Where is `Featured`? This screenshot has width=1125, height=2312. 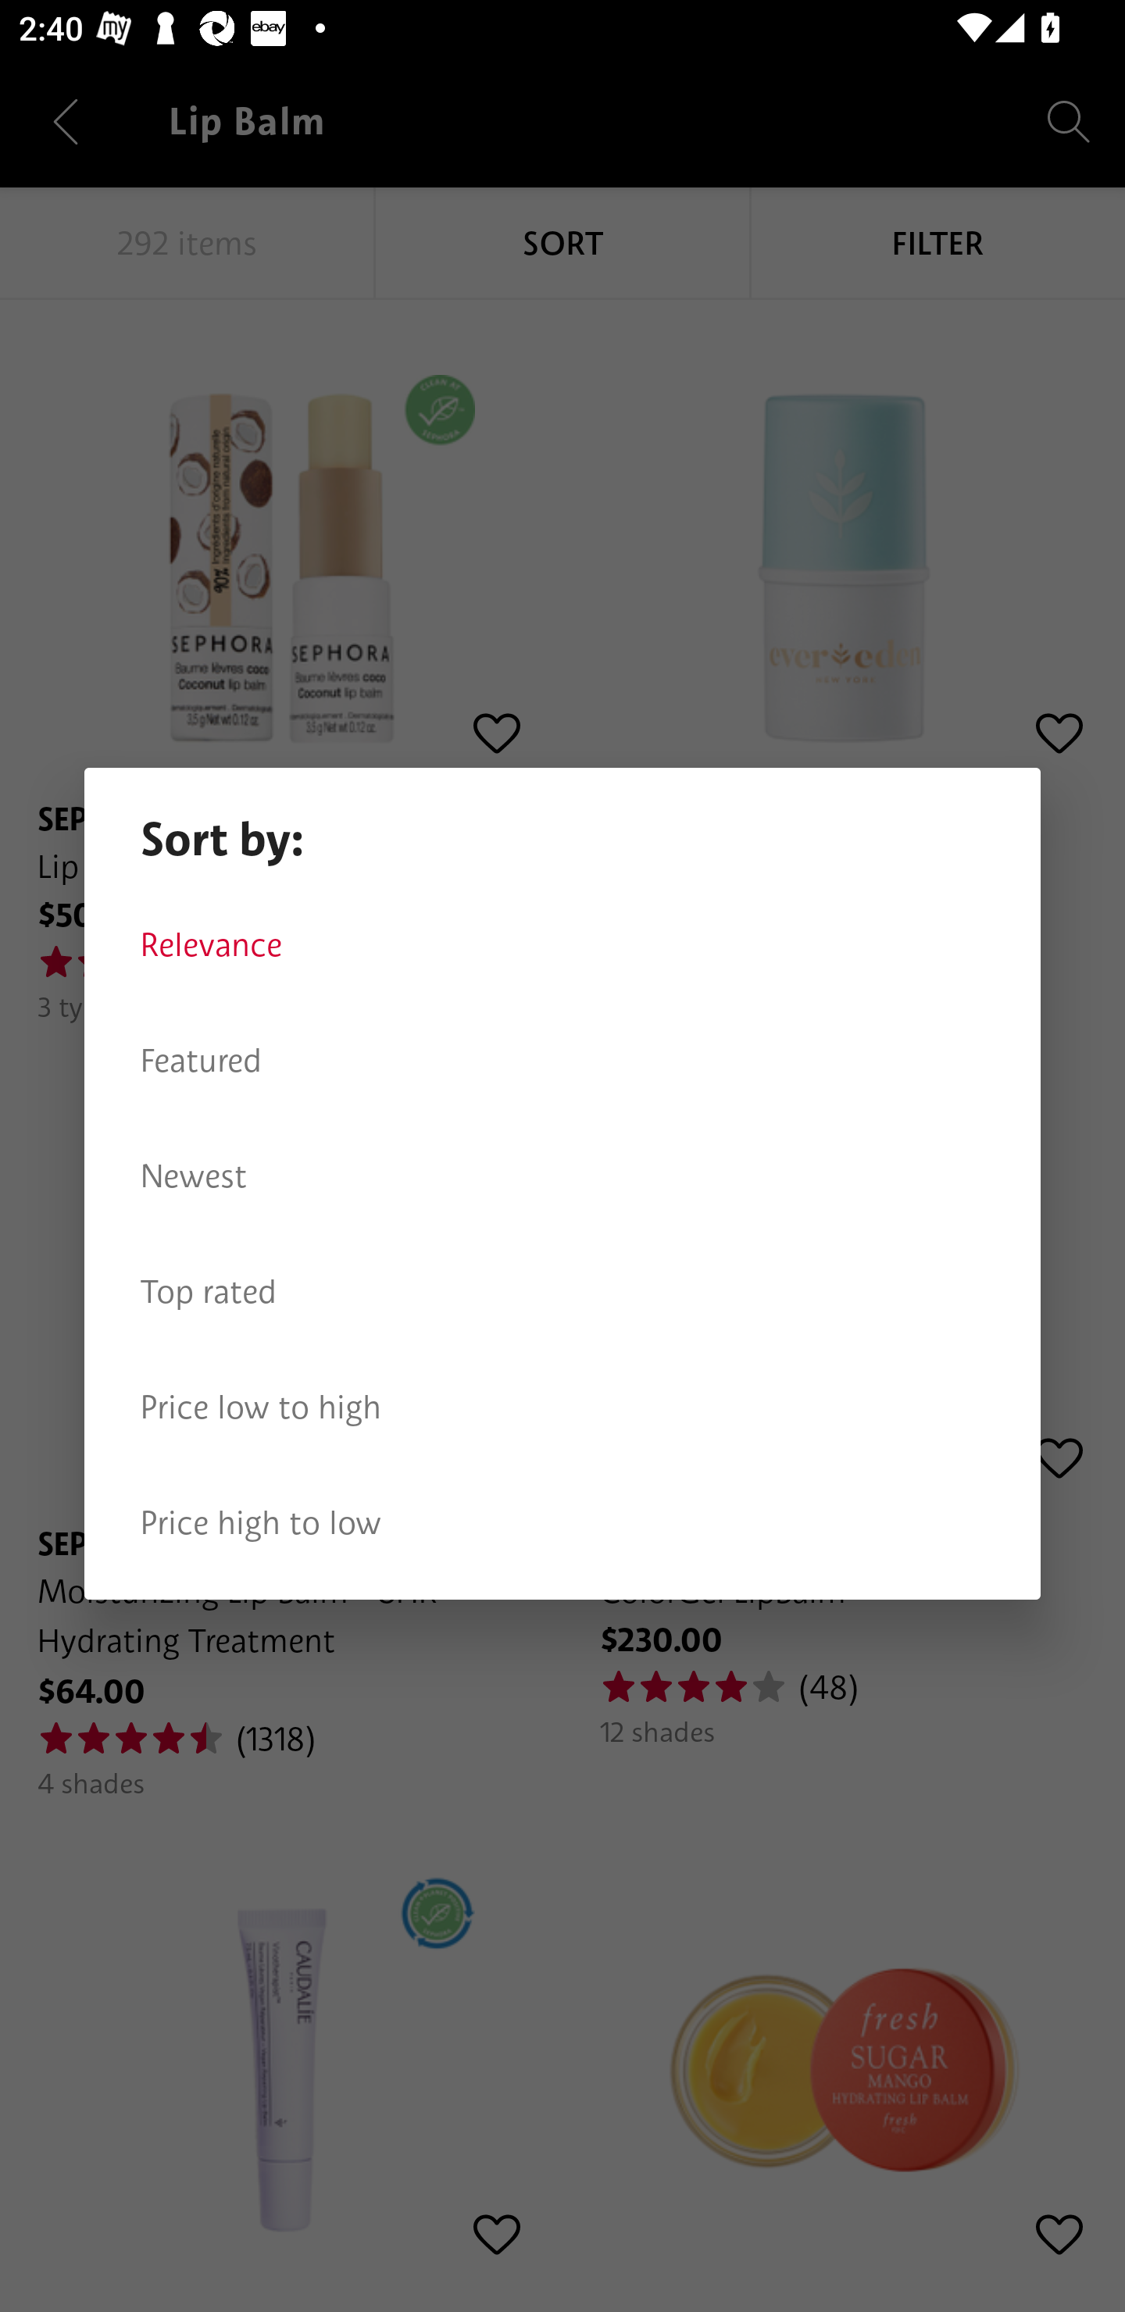 Featured is located at coordinates (562, 1061).